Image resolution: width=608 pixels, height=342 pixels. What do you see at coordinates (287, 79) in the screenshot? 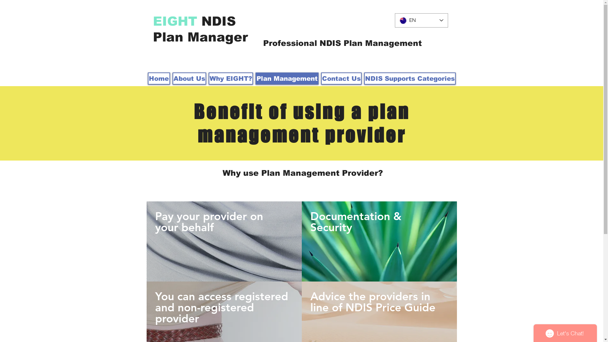
I see `Plan Management` at bounding box center [287, 79].